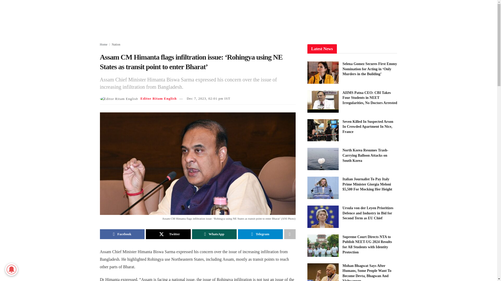 The image size is (501, 281). Describe the element at coordinates (247, 18) in the screenshot. I see `VIDEOS` at that location.